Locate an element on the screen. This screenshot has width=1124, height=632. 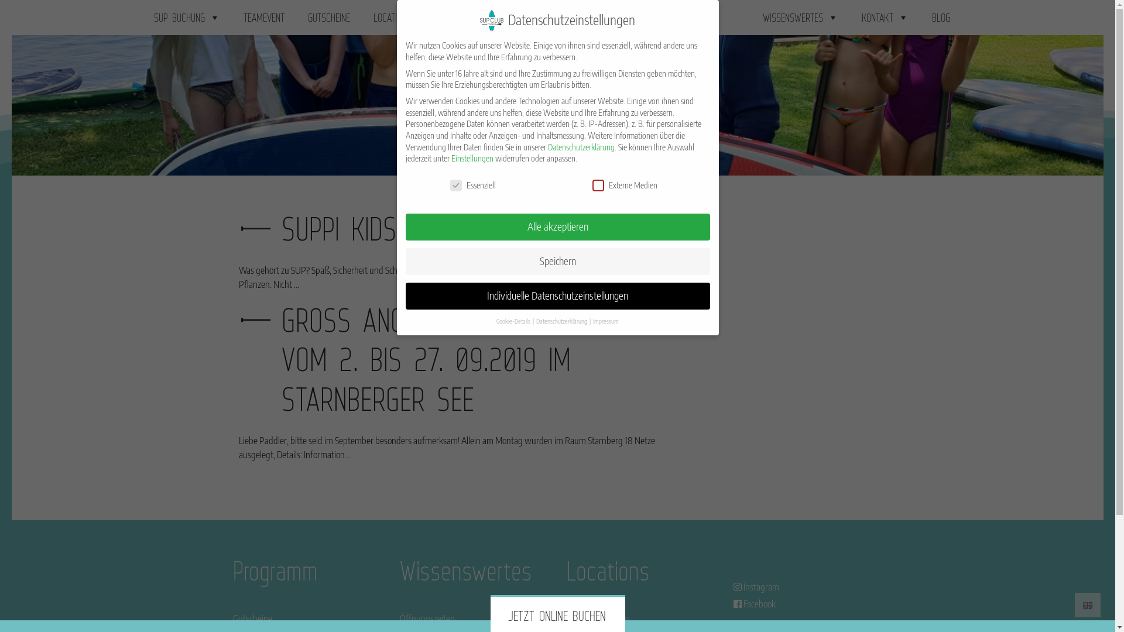
LOCATION is located at coordinates (397, 18).